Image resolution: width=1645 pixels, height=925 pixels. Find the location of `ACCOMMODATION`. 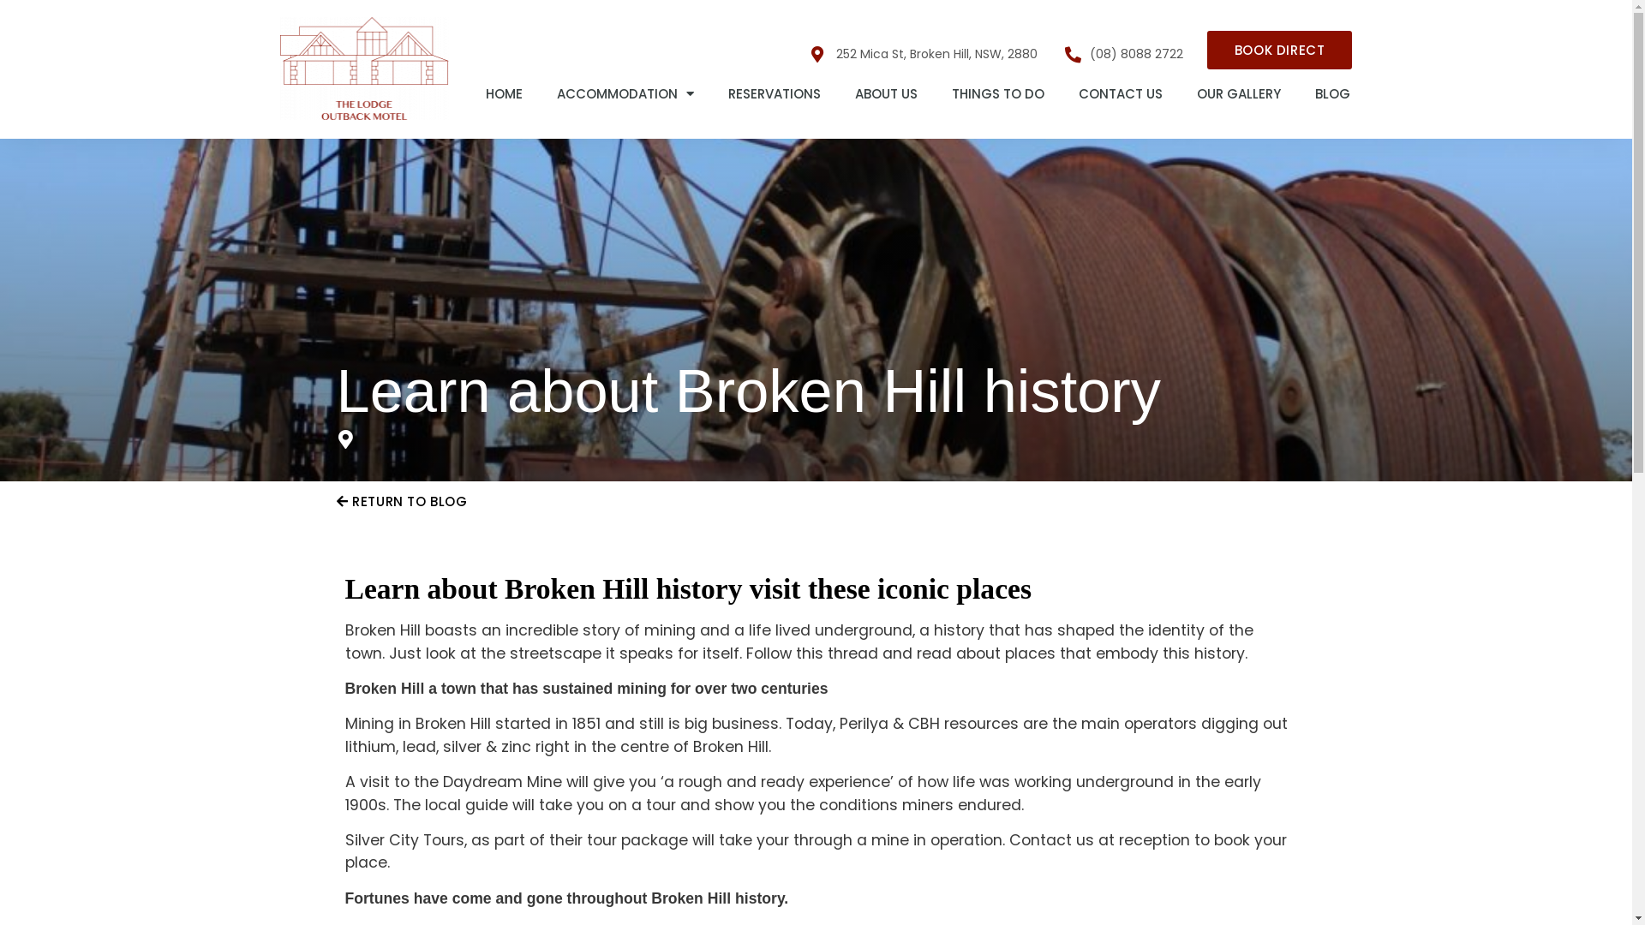

ACCOMMODATION is located at coordinates (625, 94).